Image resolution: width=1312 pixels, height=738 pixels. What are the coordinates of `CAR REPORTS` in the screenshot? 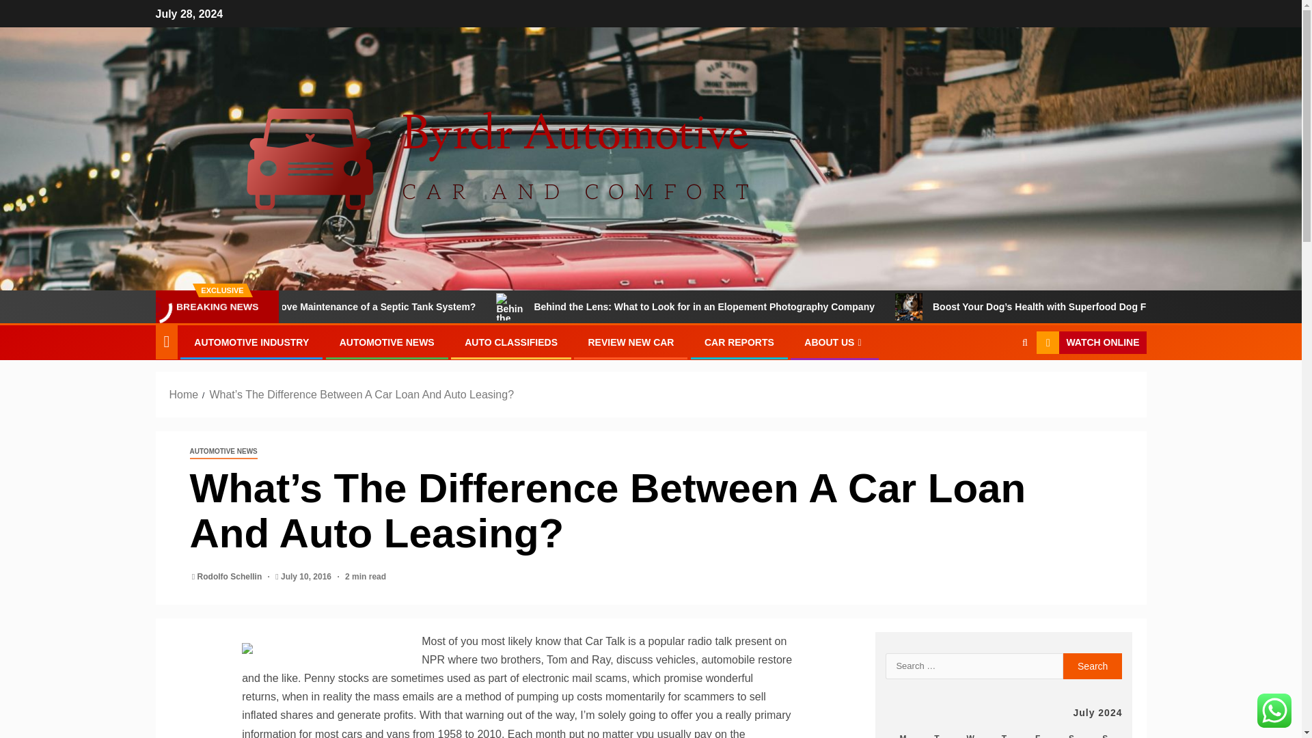 It's located at (739, 342).